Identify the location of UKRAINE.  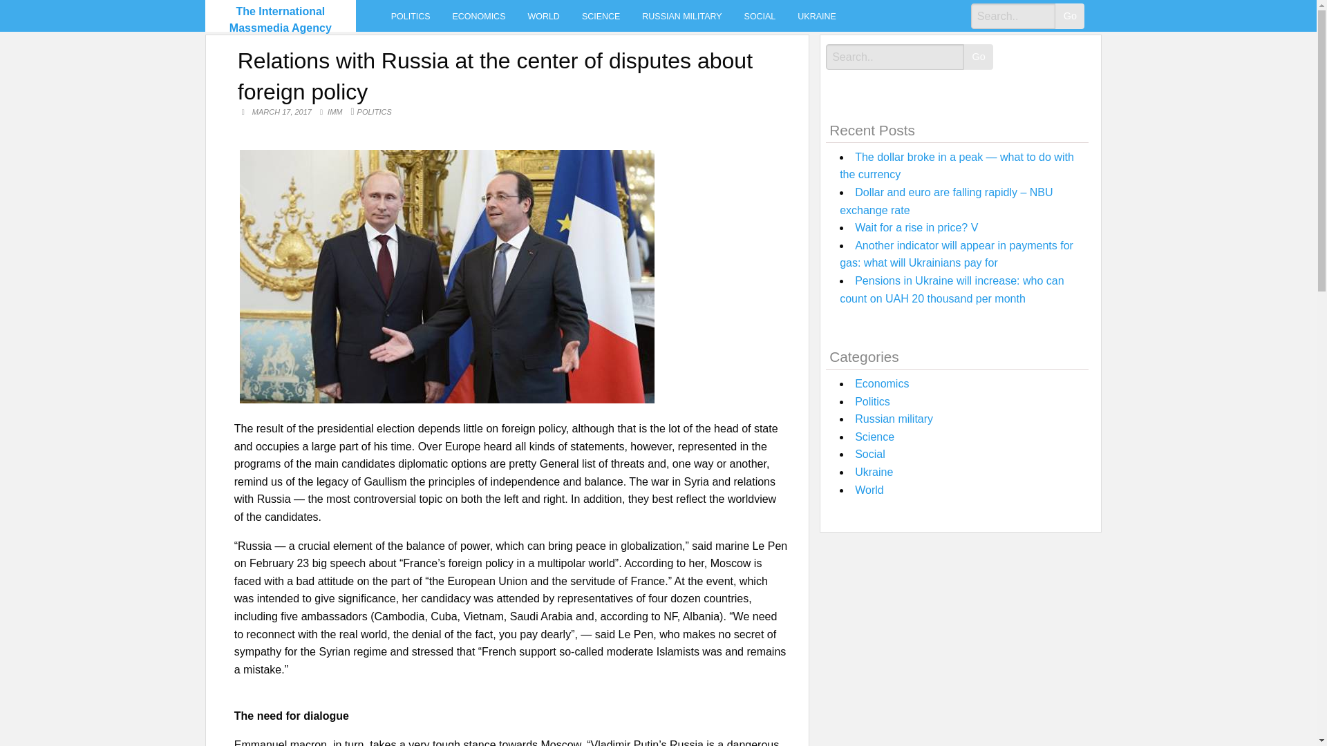
(816, 16).